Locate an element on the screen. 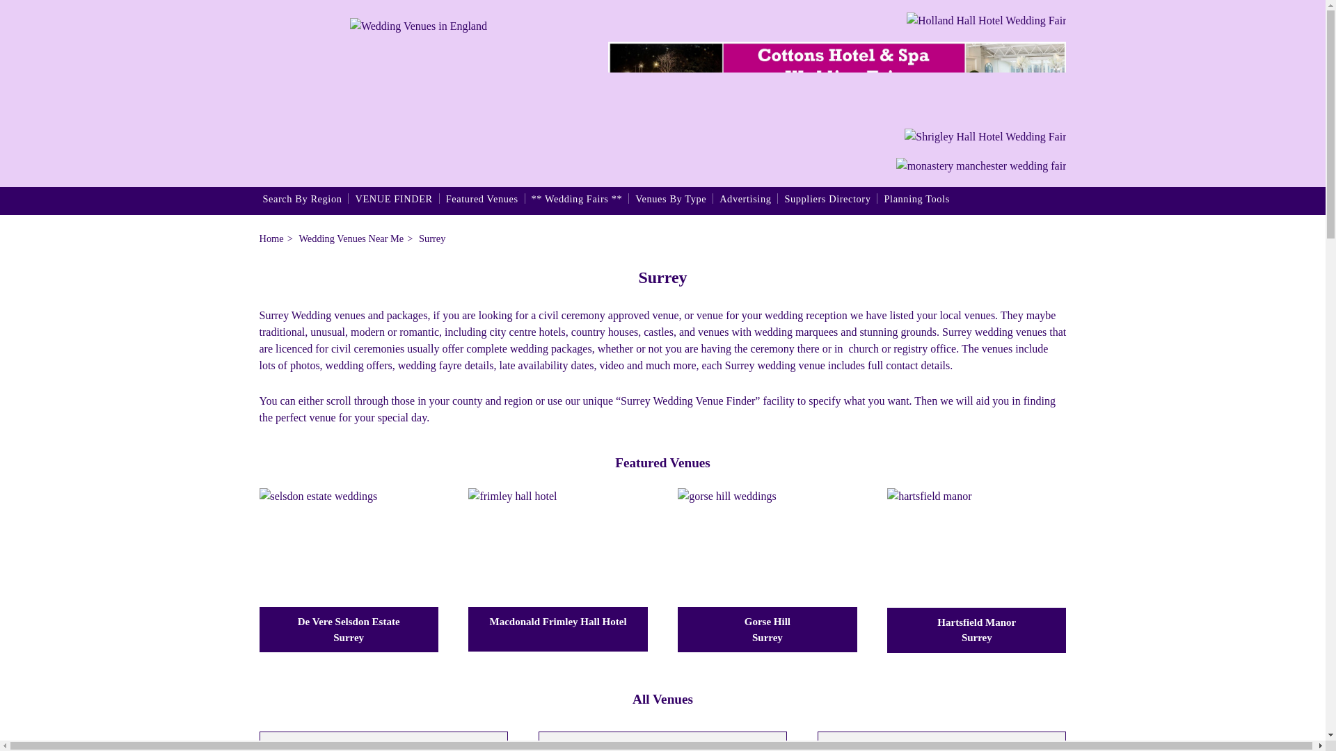 Image resolution: width=1336 pixels, height=751 pixels. VENUE FINDER is located at coordinates (392, 200).